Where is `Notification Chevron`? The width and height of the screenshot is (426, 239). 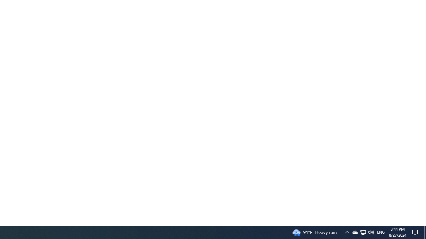 Notification Chevron is located at coordinates (363, 232).